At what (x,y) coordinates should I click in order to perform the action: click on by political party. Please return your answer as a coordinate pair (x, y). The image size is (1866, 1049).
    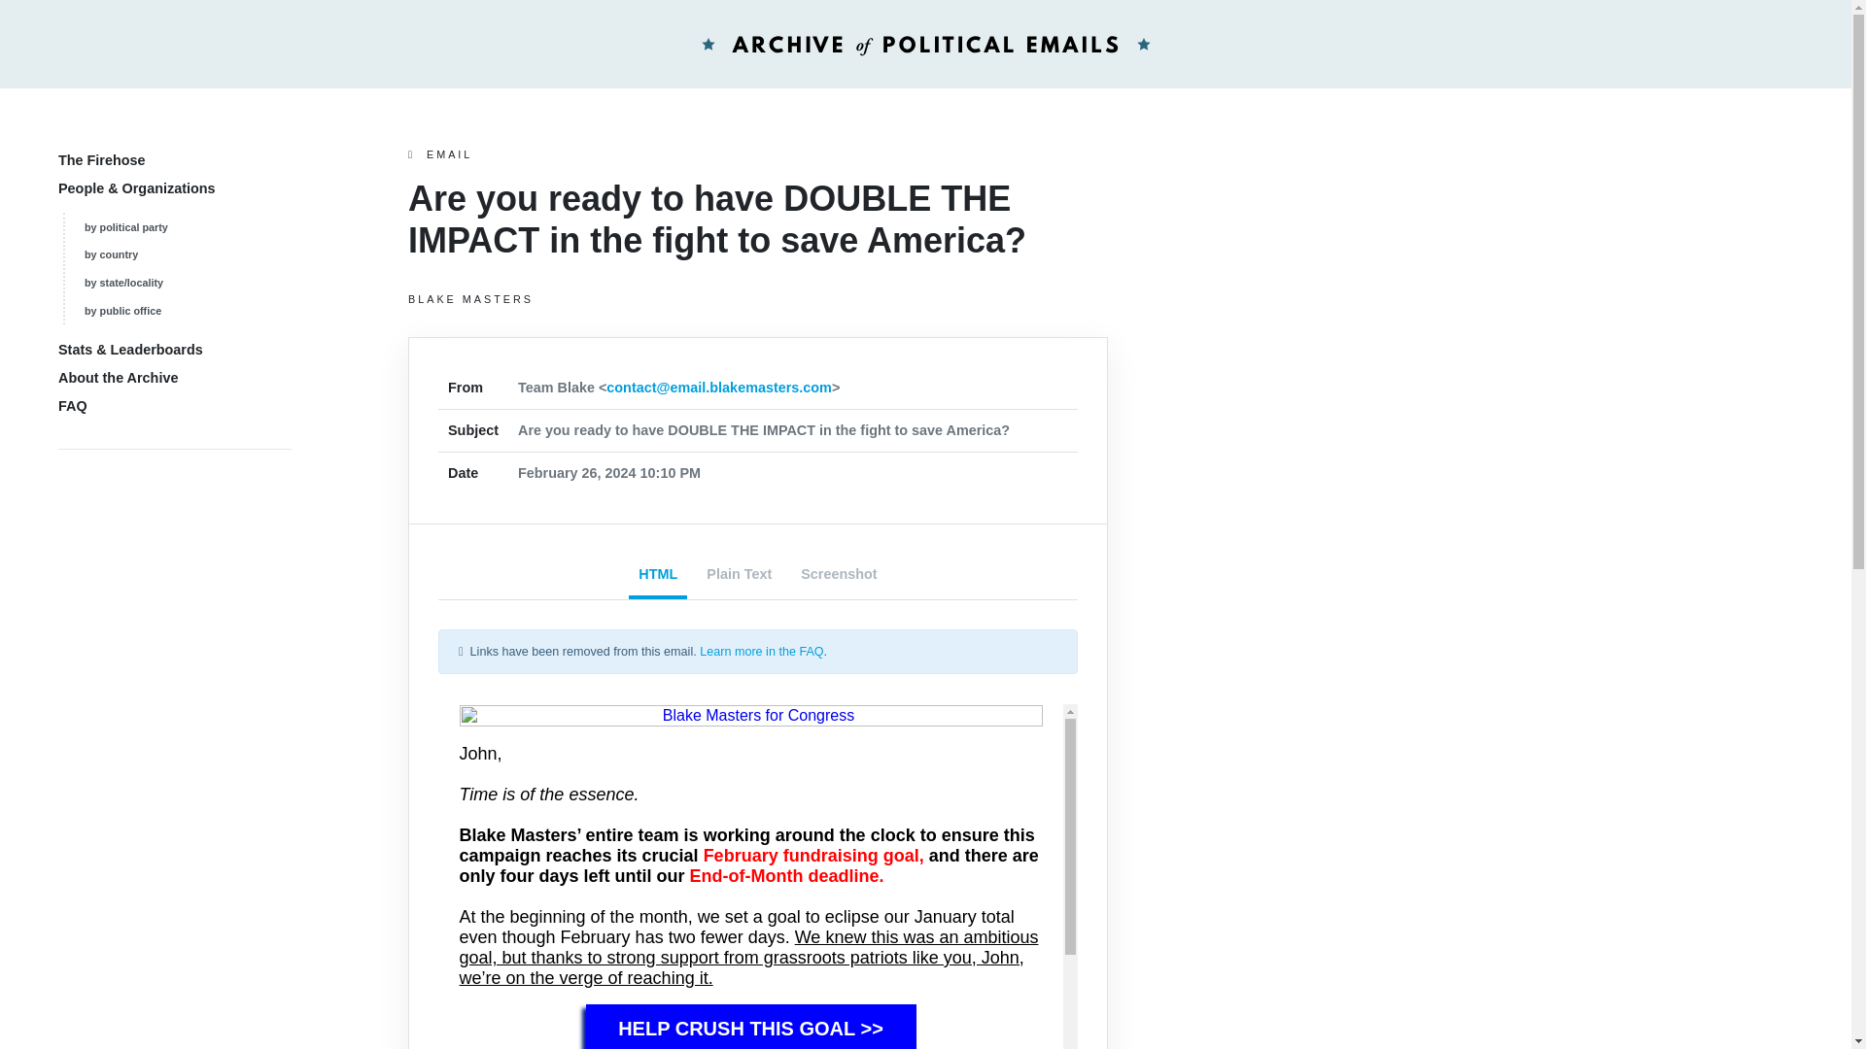
    Looking at the image, I should click on (125, 226).